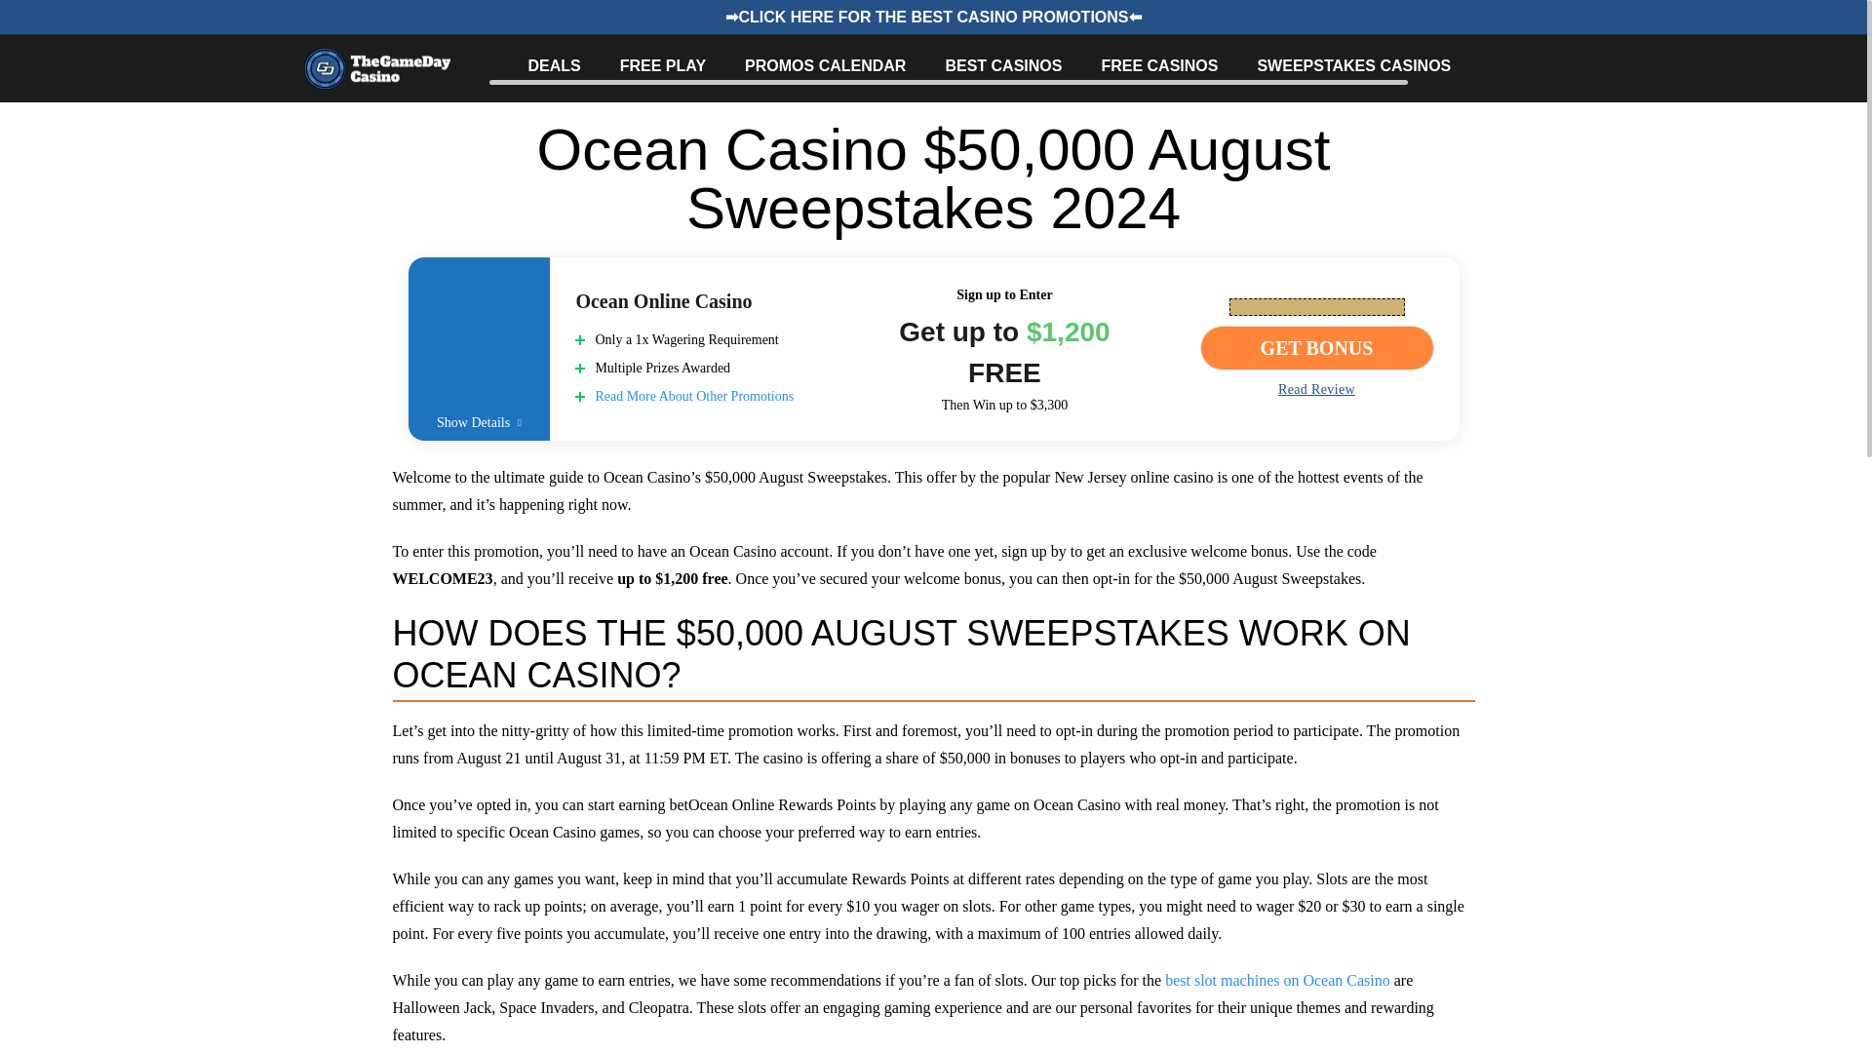 Image resolution: width=1872 pixels, height=1053 pixels. What do you see at coordinates (1519, 65) in the screenshot?
I see `GAMES` at bounding box center [1519, 65].